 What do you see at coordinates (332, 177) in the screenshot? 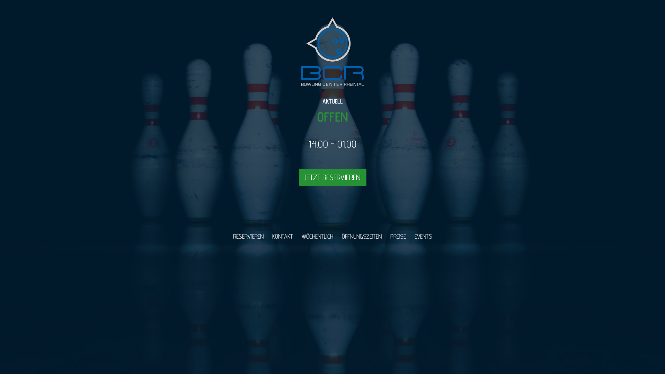
I see `JETZT RESERVIEREN` at bounding box center [332, 177].